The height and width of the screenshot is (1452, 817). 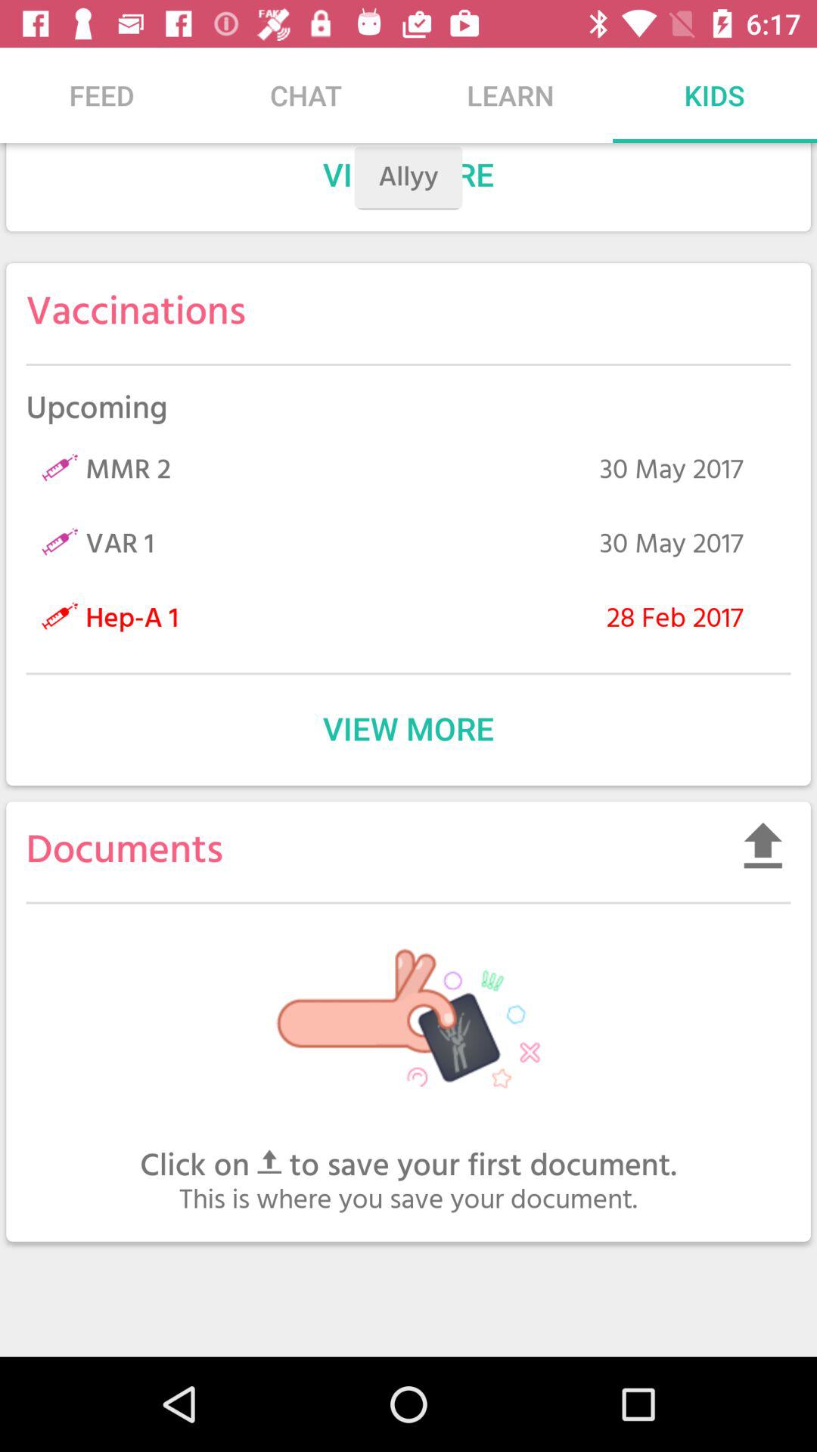 What do you see at coordinates (763, 845) in the screenshot?
I see `save document` at bounding box center [763, 845].